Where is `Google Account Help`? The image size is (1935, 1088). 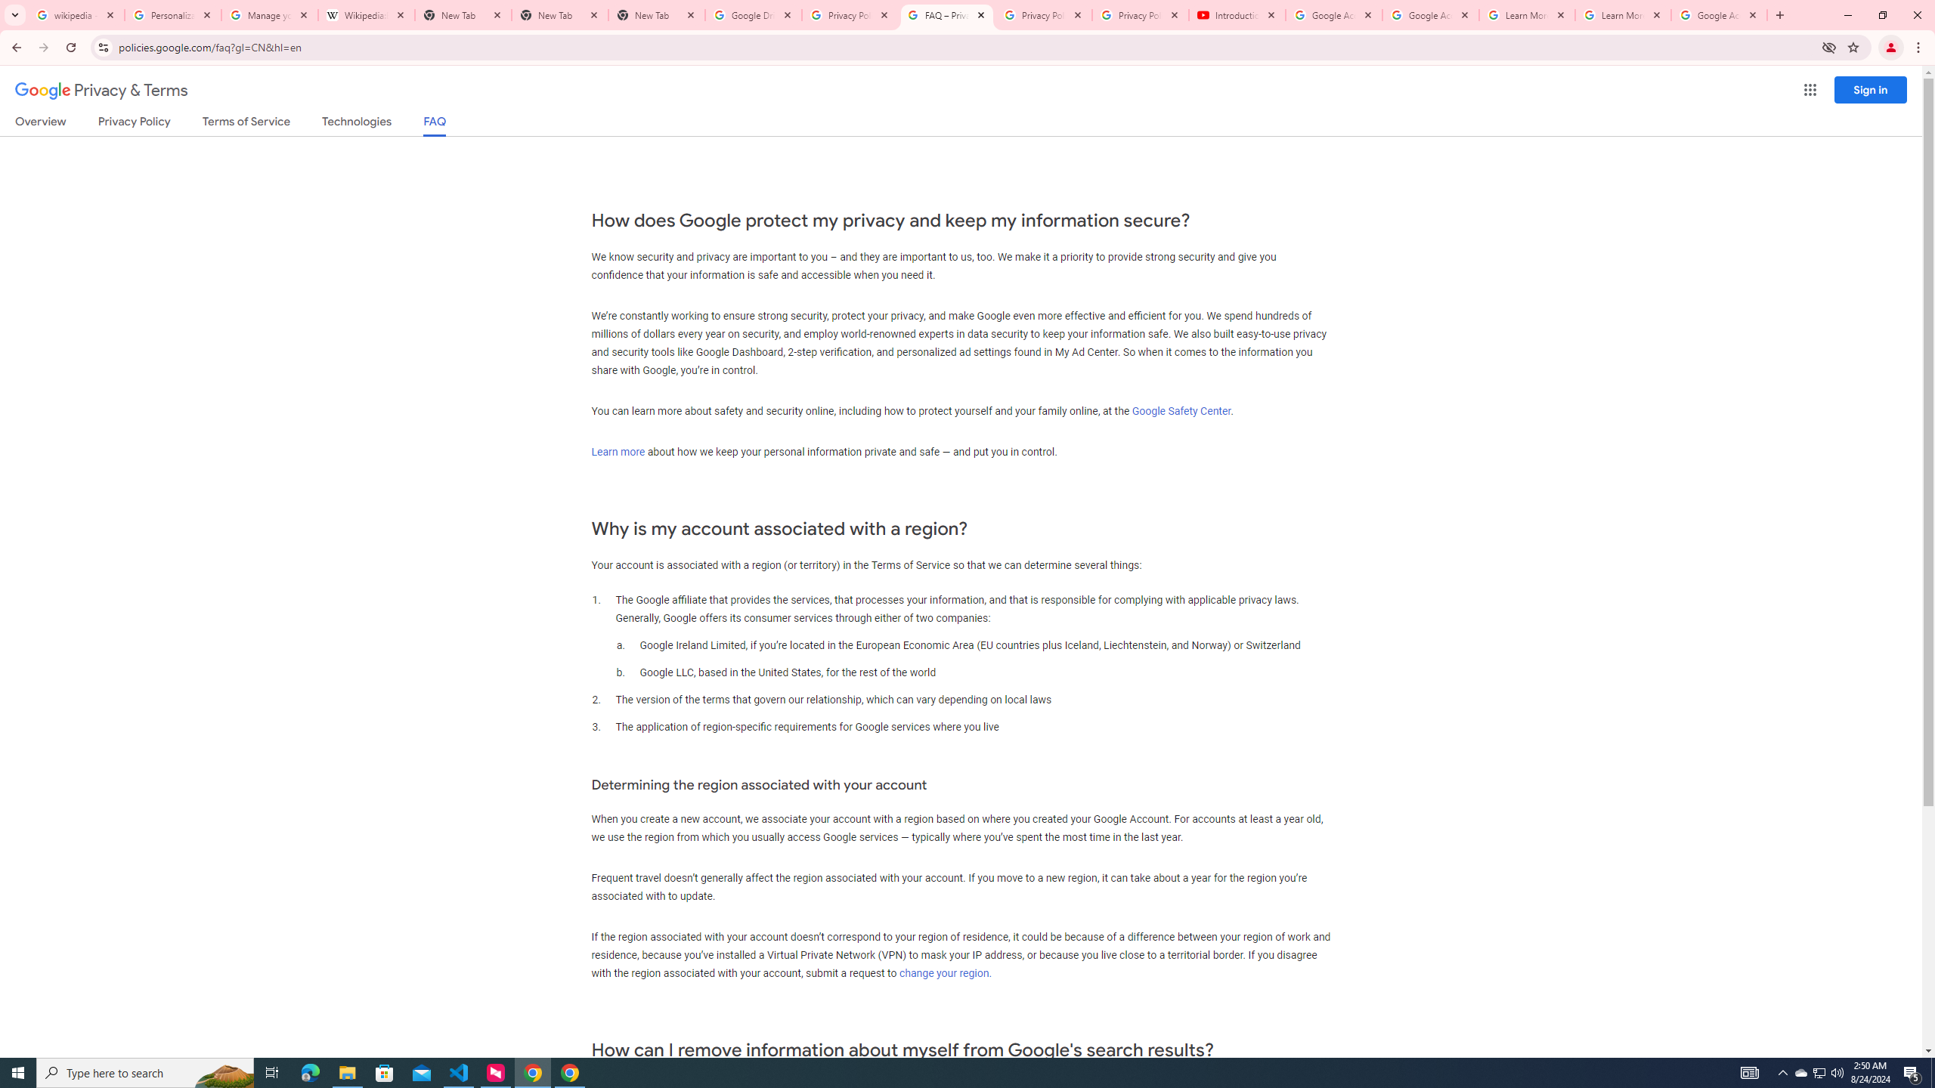
Google Account Help is located at coordinates (1431, 15).